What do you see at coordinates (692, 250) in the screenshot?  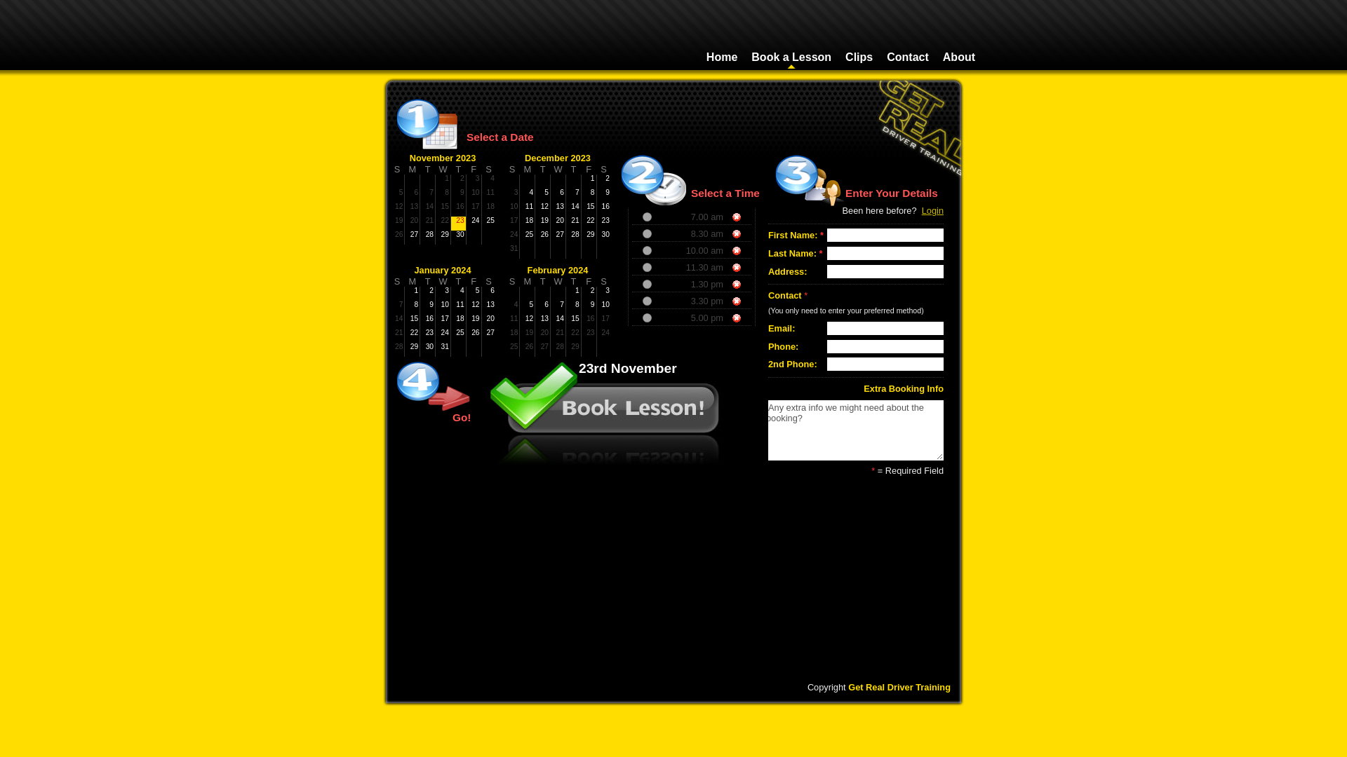 I see `10.00 am` at bounding box center [692, 250].